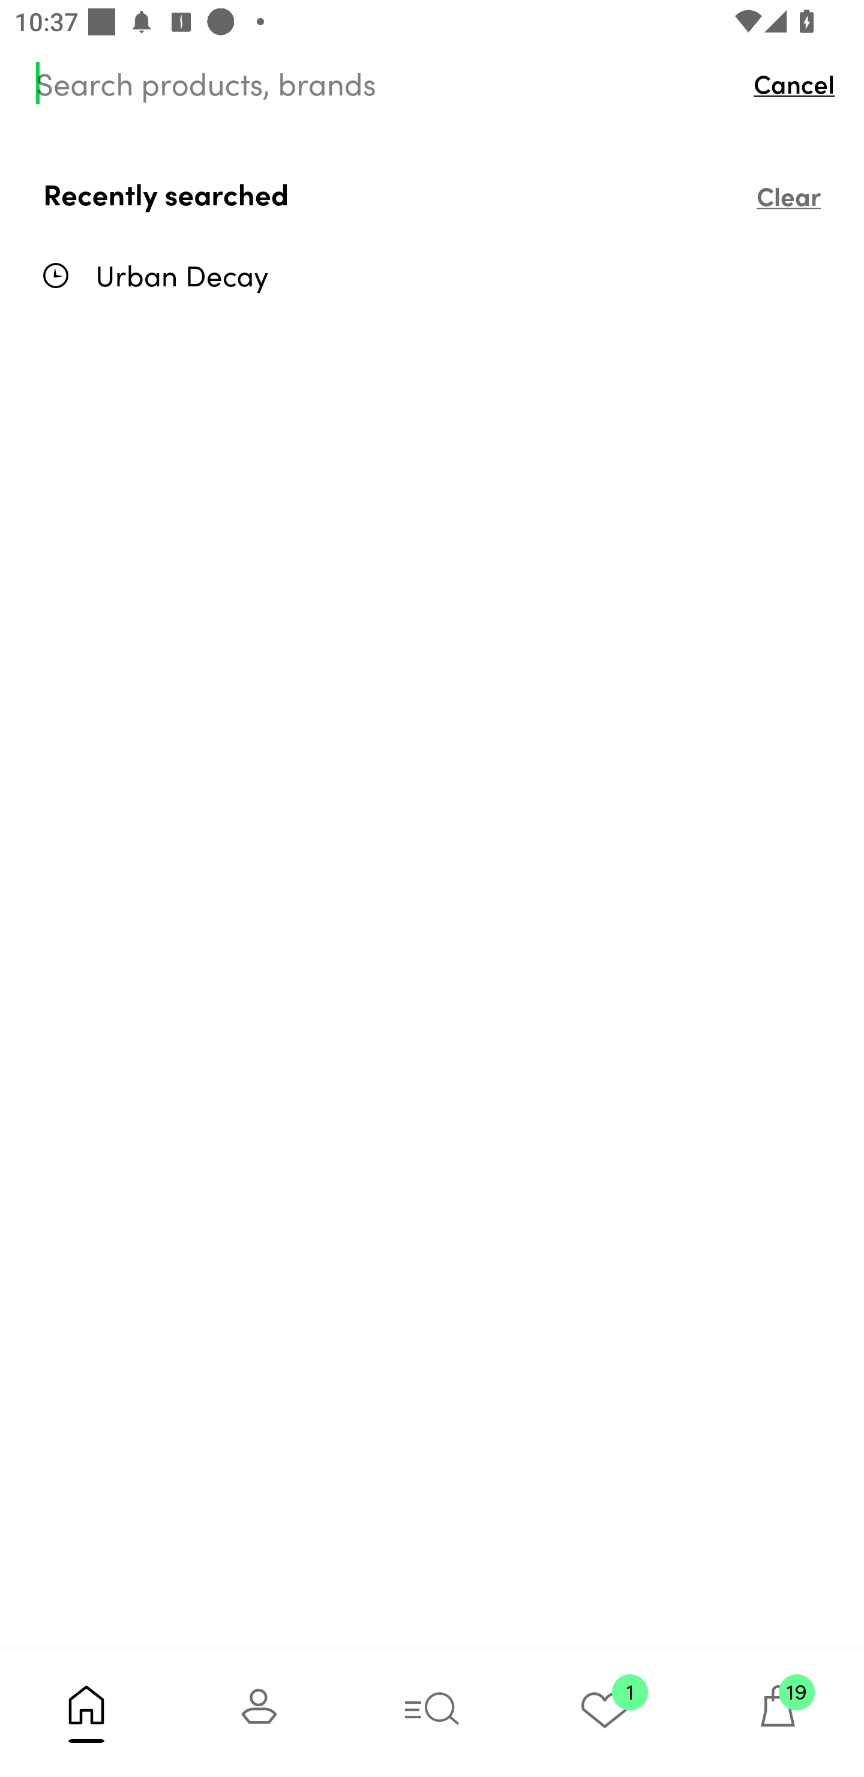  What do you see at coordinates (605, 1713) in the screenshot?
I see `1` at bounding box center [605, 1713].